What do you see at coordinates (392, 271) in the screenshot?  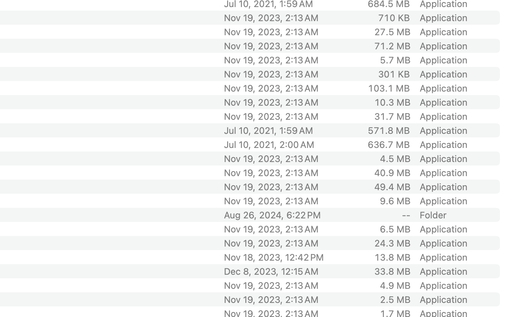 I see `33.8 MB` at bounding box center [392, 271].